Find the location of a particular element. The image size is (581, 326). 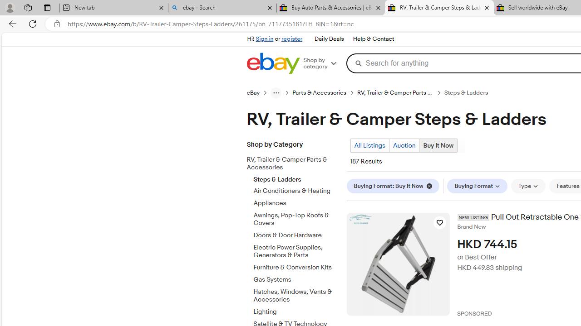

Hatches, Windows, Vents & Accessories is located at coordinates (296, 294).